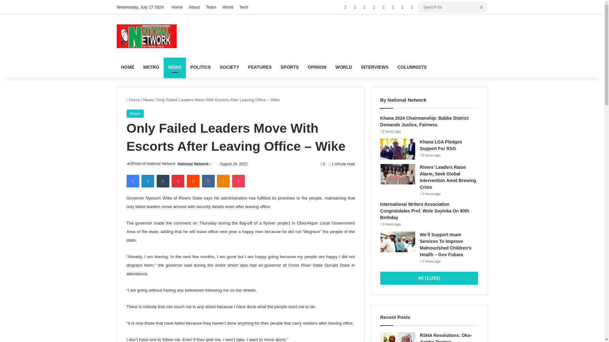 Image resolution: width=609 pixels, height=342 pixels. I want to click on Facebook, so click(132, 181).